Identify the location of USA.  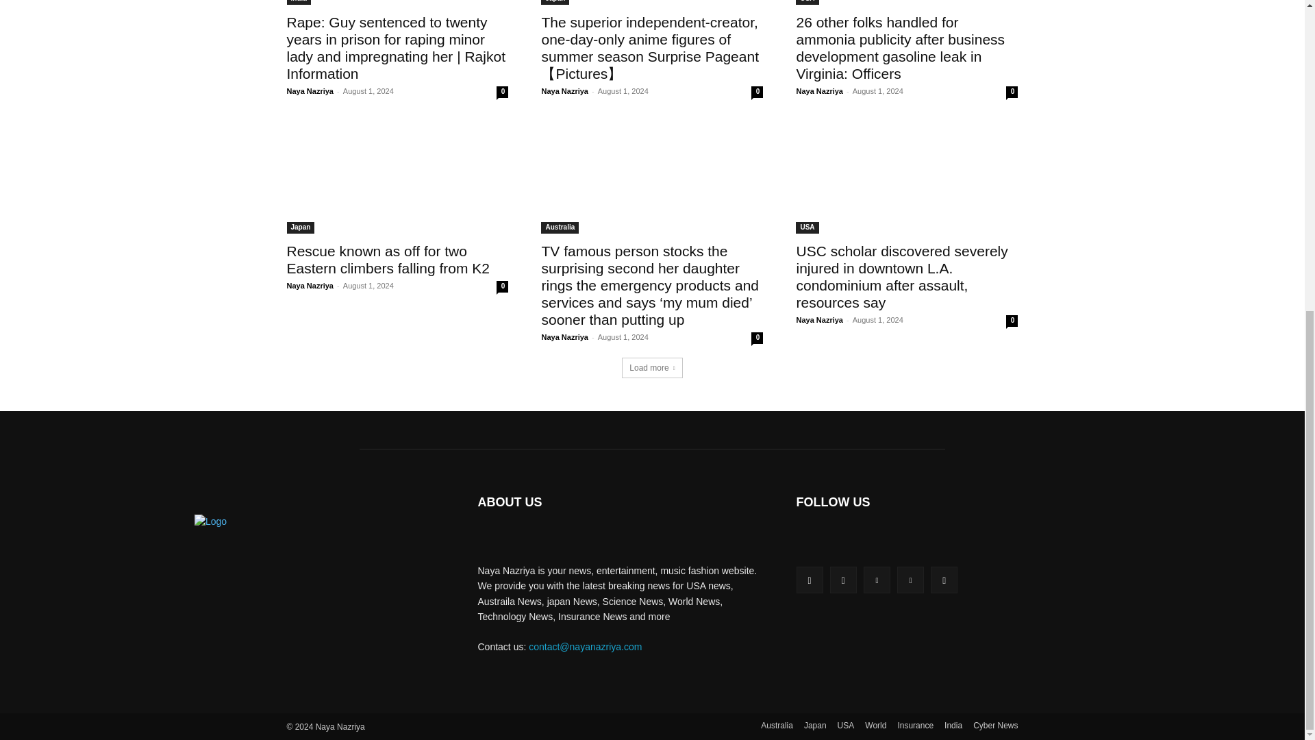
(807, 2).